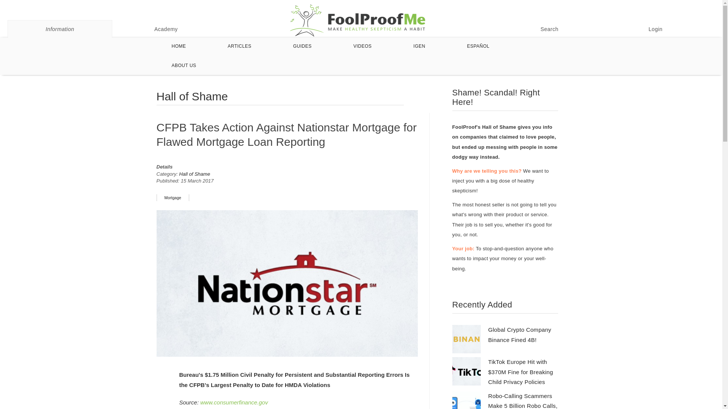 Image resolution: width=728 pixels, height=409 pixels. I want to click on HOME, so click(179, 46).